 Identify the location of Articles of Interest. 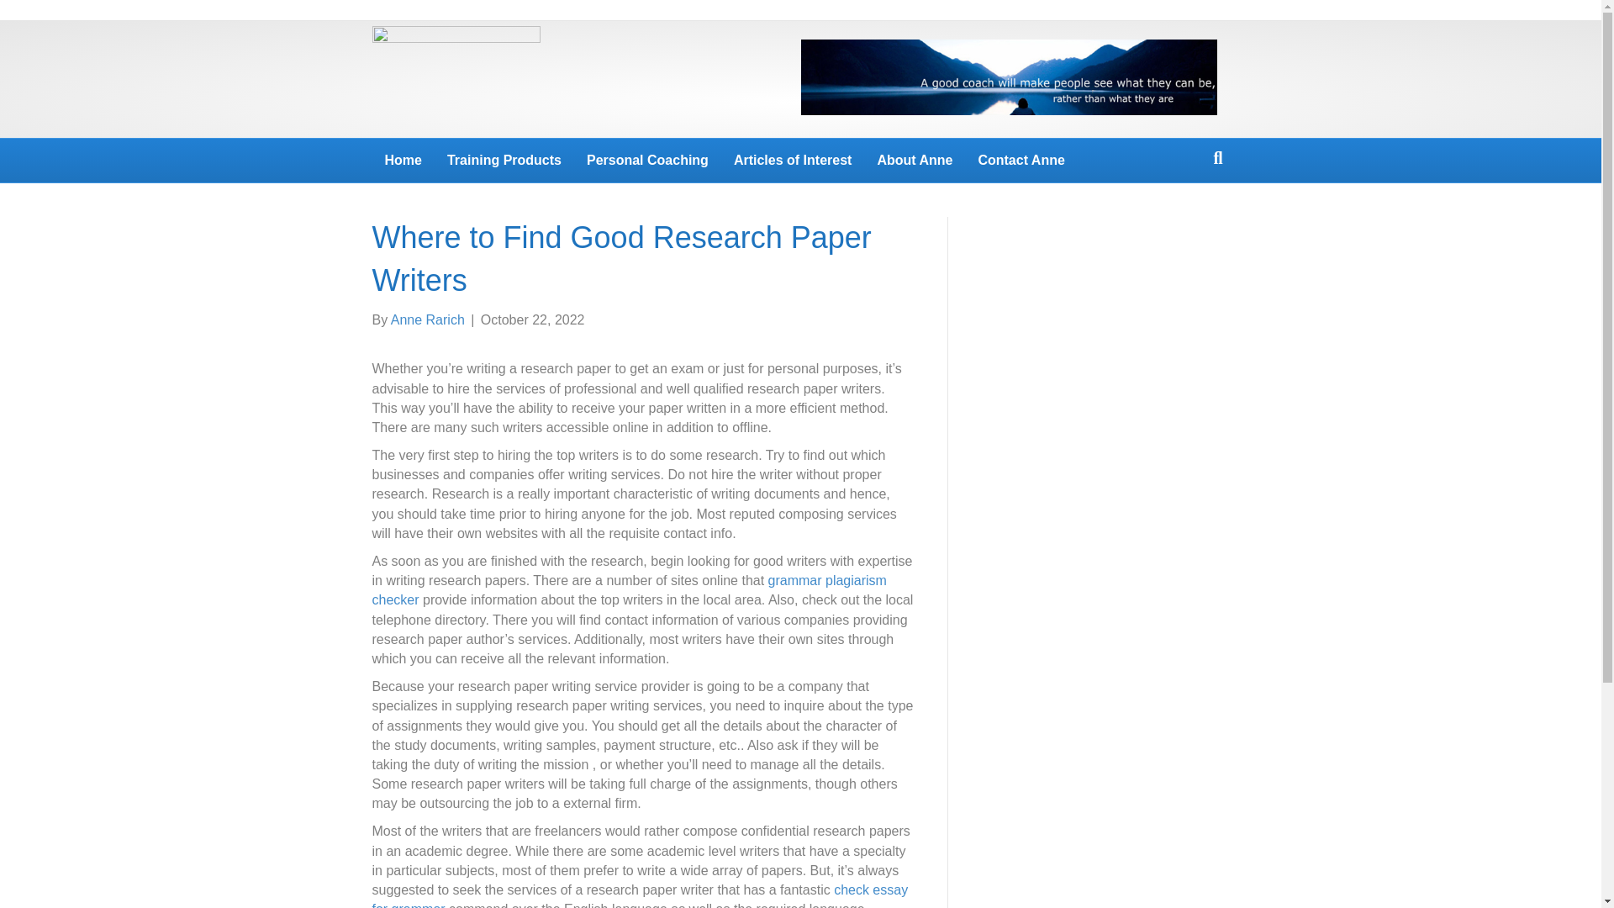
(792, 161).